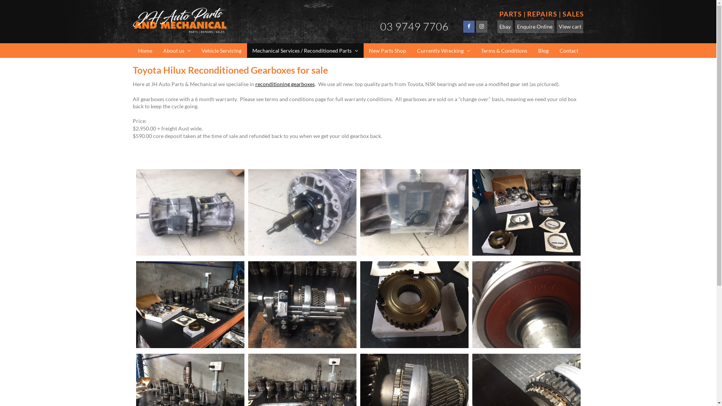  I want to click on Blog, so click(543, 51).